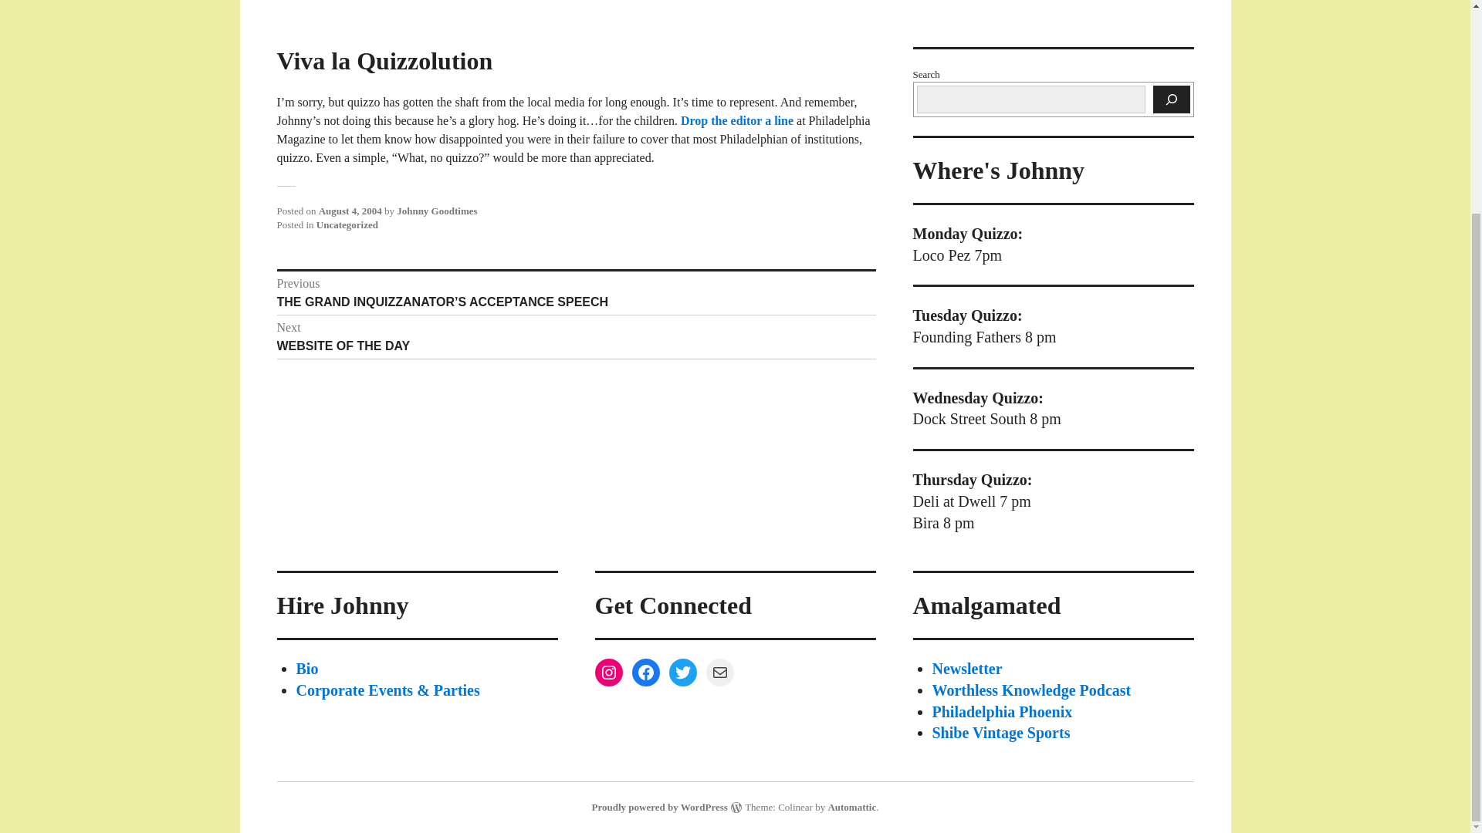 The width and height of the screenshot is (1482, 833). What do you see at coordinates (659, 807) in the screenshot?
I see `Proudly powered by WordPress` at bounding box center [659, 807].